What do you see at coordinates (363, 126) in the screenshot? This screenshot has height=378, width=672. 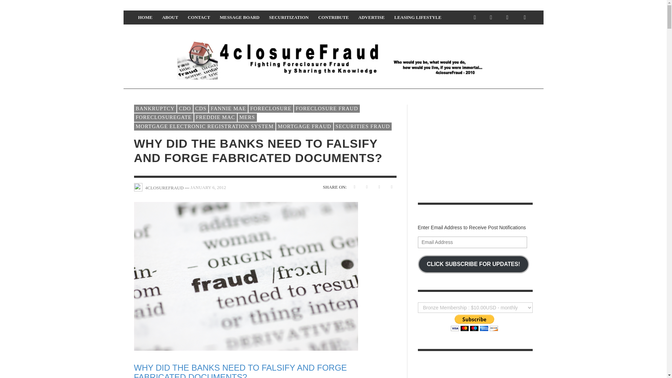 I see `View all posts in securities fraud` at bounding box center [363, 126].